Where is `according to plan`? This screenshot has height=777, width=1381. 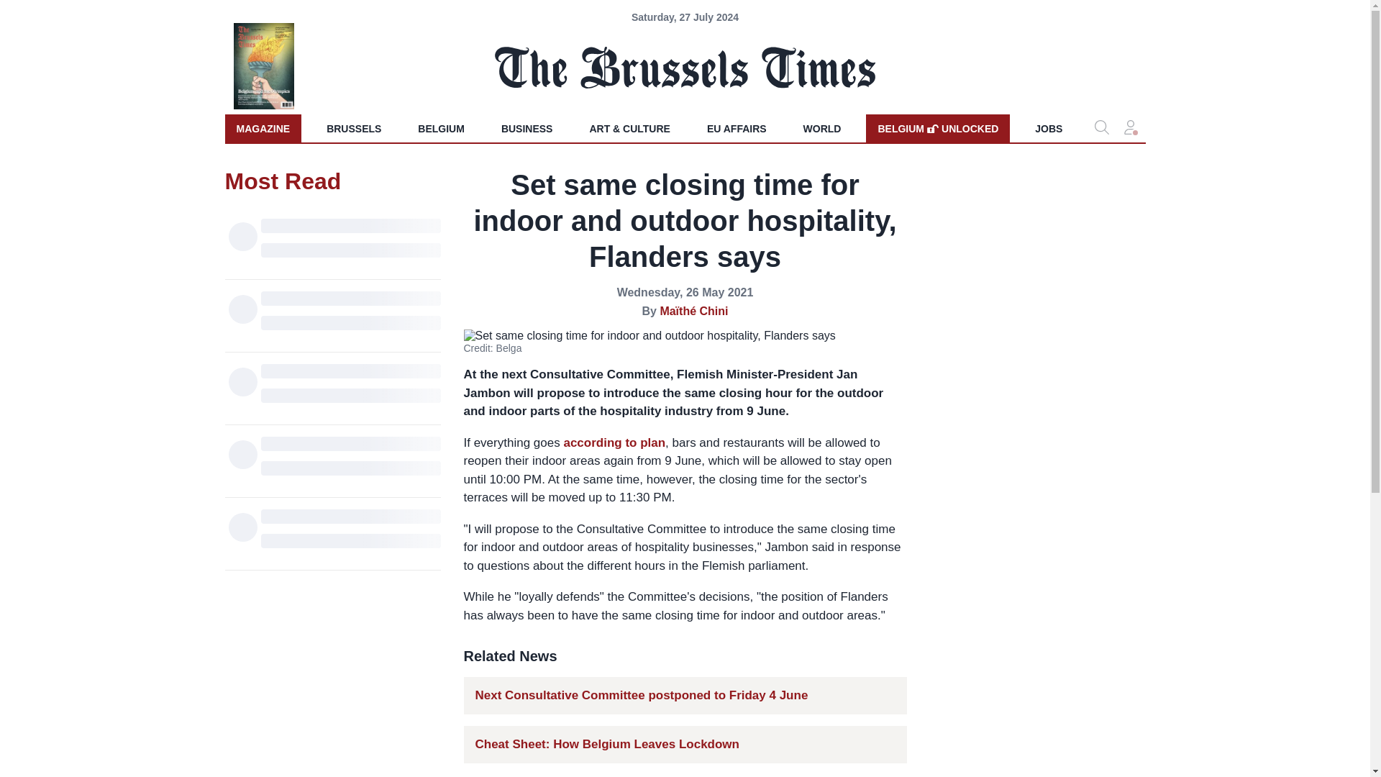 according to plan is located at coordinates (614, 442).